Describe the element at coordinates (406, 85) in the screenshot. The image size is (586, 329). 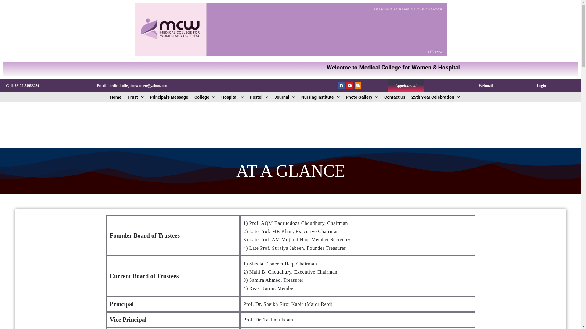
I see `Appointment` at that location.